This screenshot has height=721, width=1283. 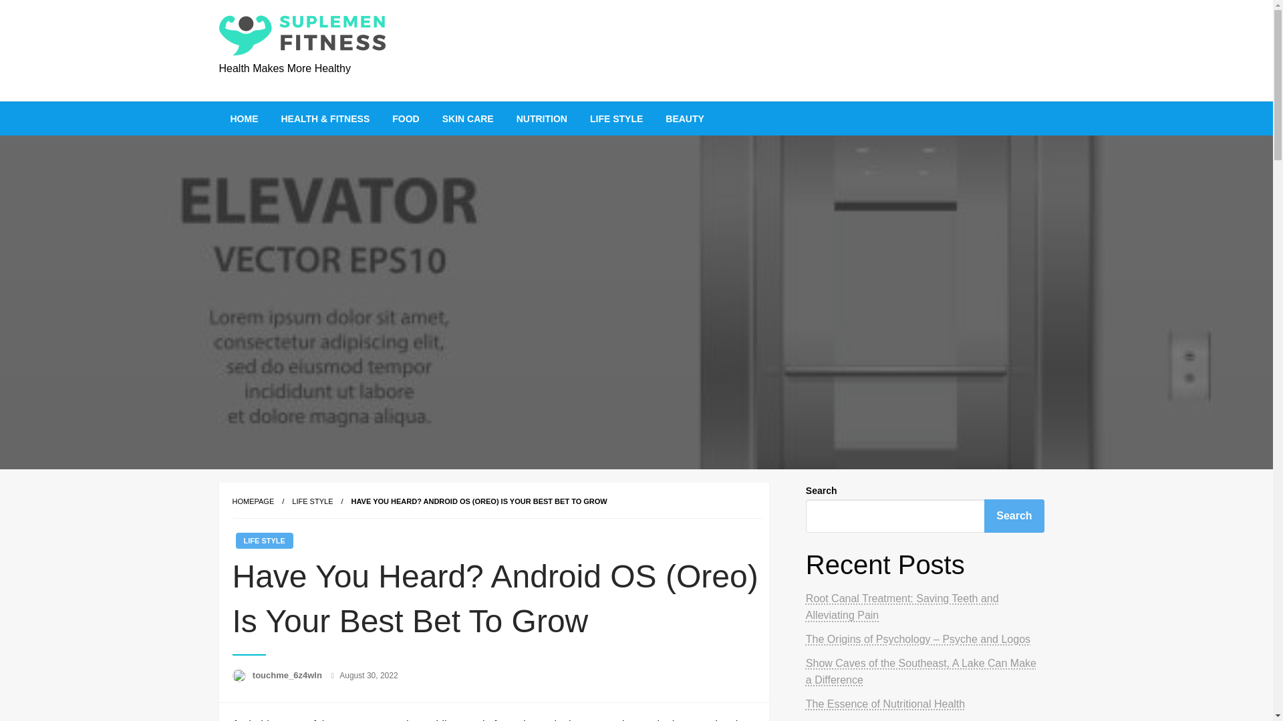 What do you see at coordinates (405, 119) in the screenshot?
I see `FOOD` at bounding box center [405, 119].